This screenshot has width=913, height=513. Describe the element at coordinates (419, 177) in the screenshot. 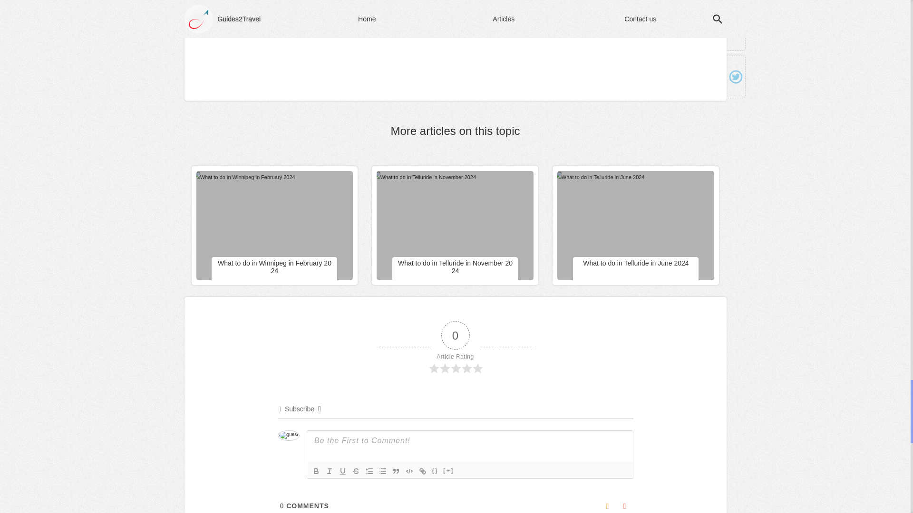

I see `What to do in Telluride in November 2024` at that location.